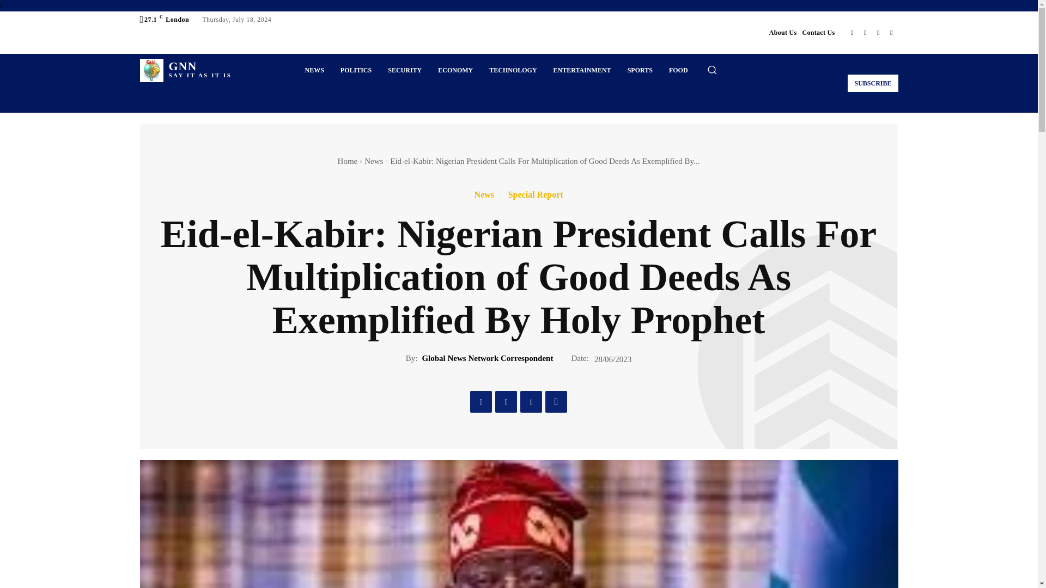 The width and height of the screenshot is (1046, 588). Describe the element at coordinates (818, 33) in the screenshot. I see `About Us` at that location.